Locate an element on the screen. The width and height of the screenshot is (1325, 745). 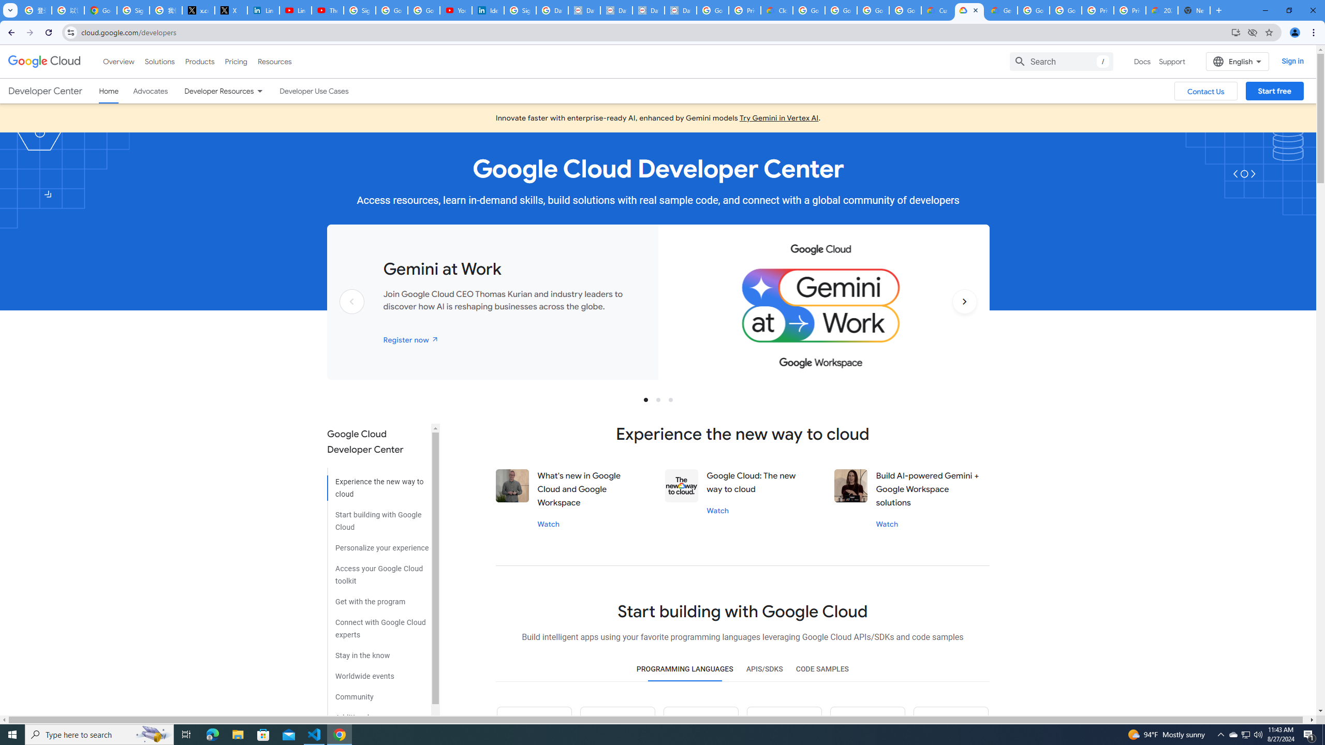
Previous slide is located at coordinates (352, 318).